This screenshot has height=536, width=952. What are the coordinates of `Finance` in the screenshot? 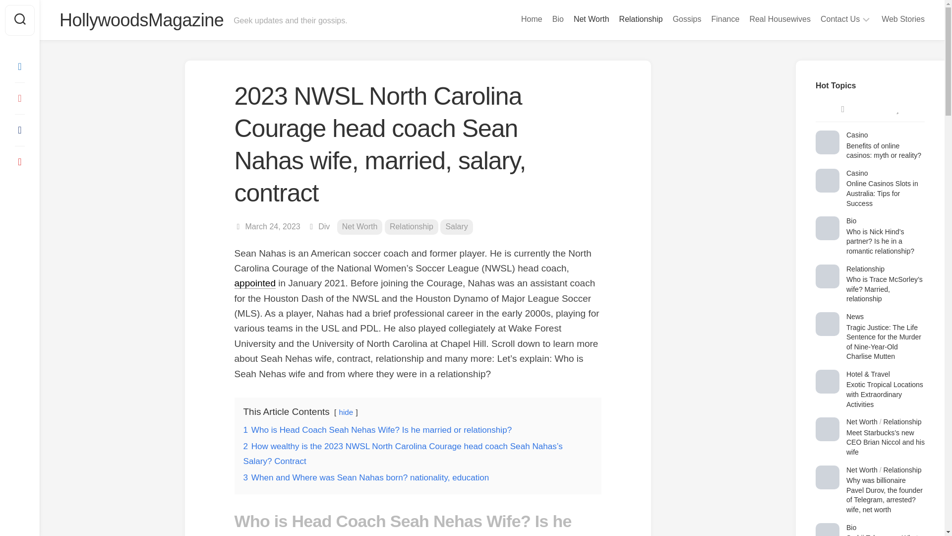 It's located at (725, 19).